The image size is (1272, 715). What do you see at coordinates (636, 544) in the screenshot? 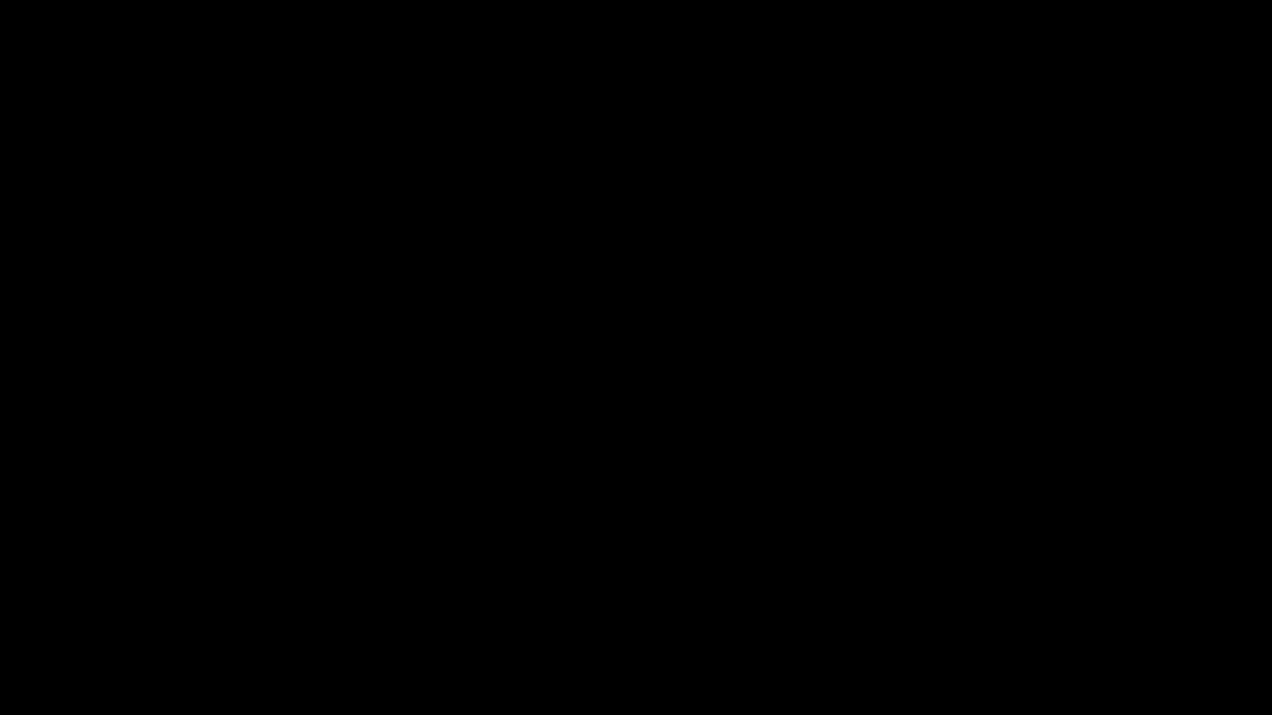
I see `@` at bounding box center [636, 544].